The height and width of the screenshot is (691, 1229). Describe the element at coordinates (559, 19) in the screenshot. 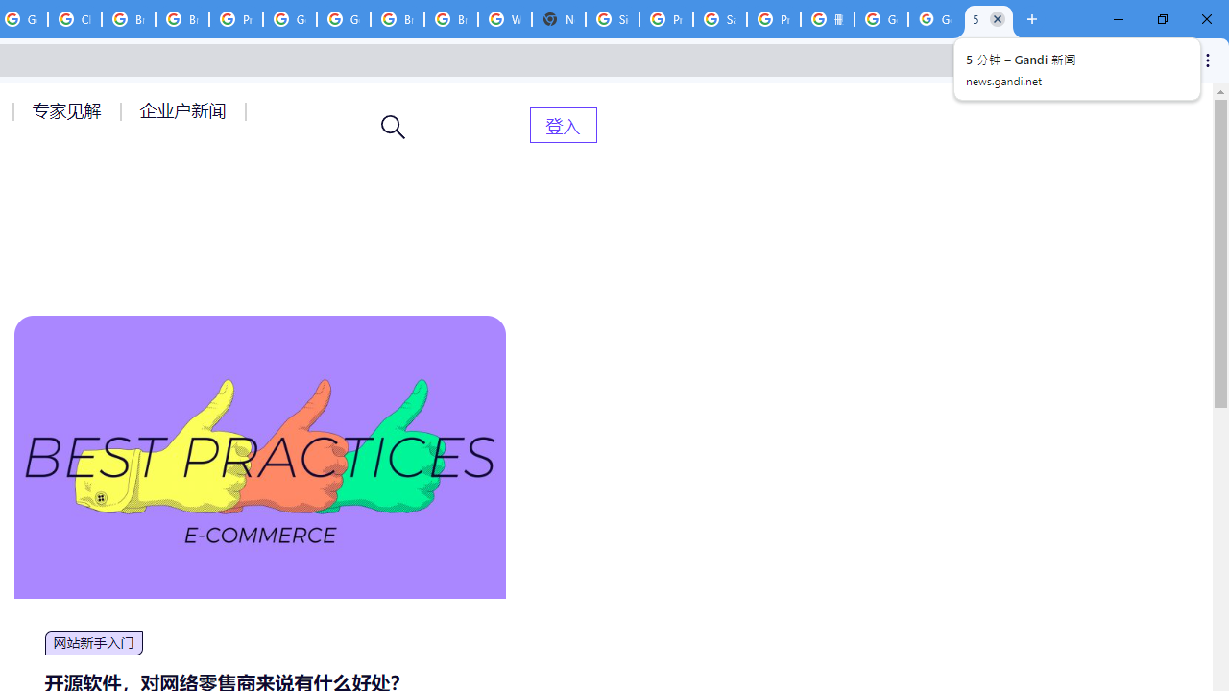

I see `New Tab` at that location.